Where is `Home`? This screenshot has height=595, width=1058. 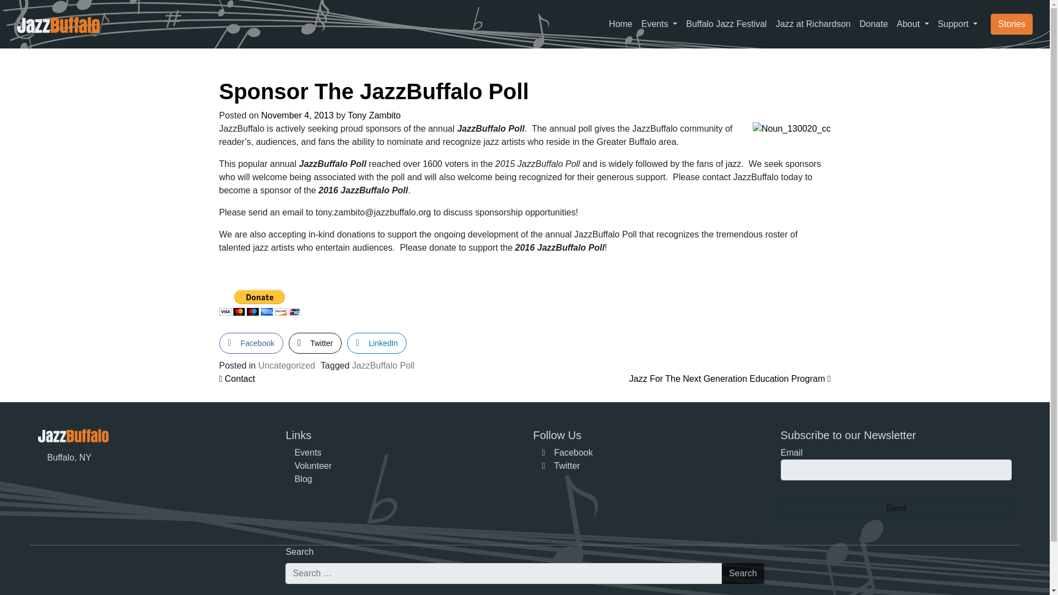 Home is located at coordinates (620, 24).